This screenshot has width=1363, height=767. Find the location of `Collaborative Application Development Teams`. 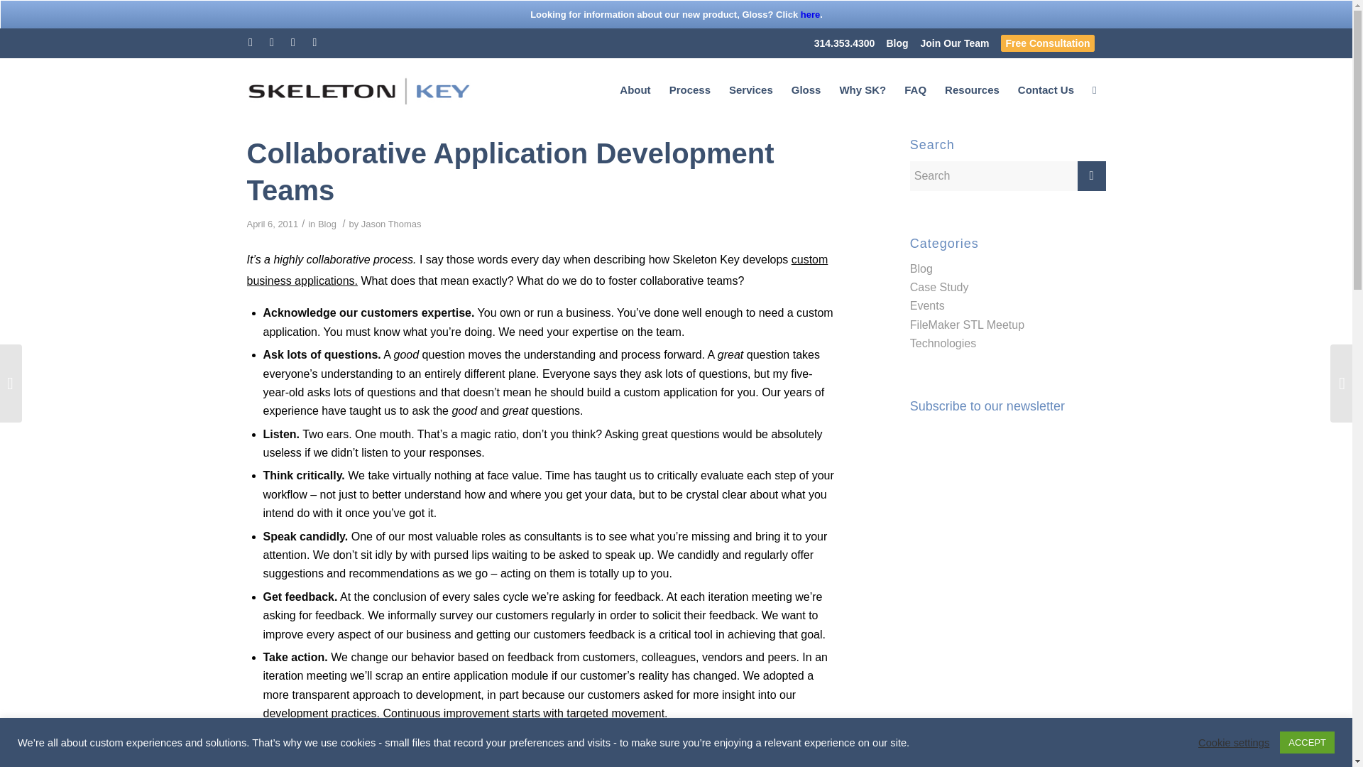

Collaborative Application Development Teams is located at coordinates (510, 172).